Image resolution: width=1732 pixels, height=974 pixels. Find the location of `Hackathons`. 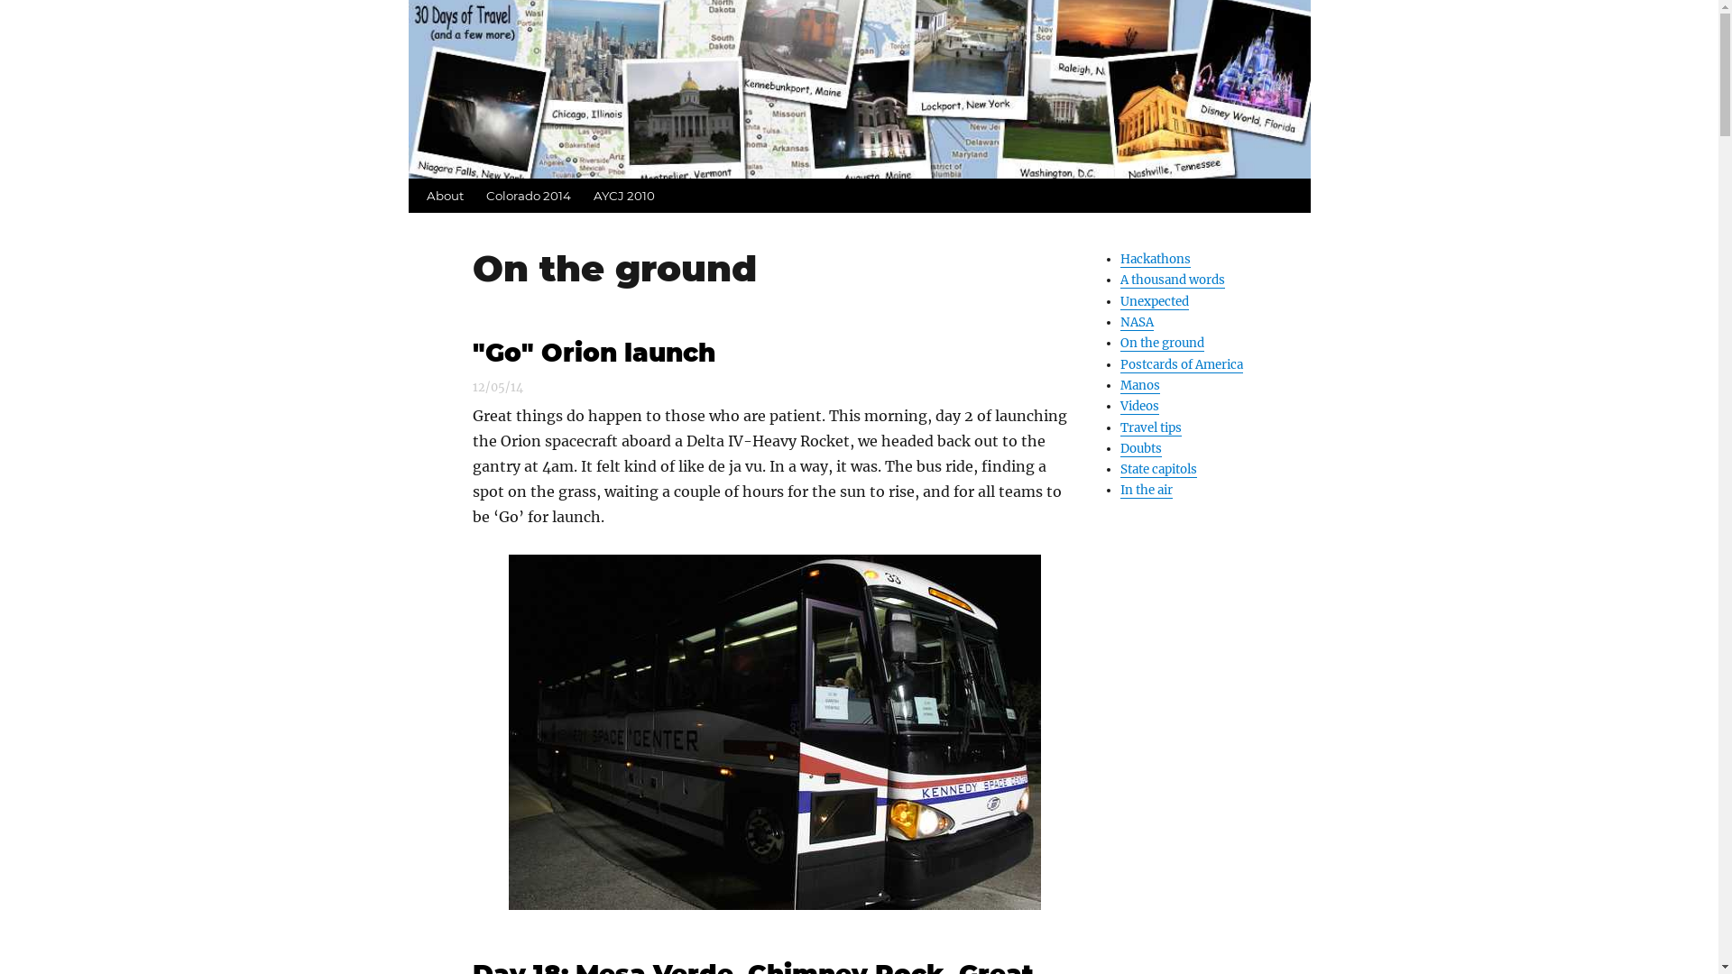

Hackathons is located at coordinates (1156, 260).